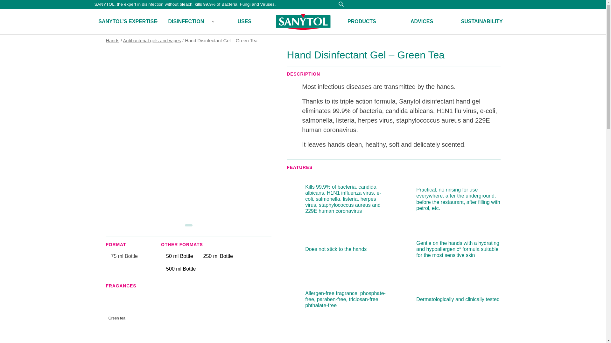 This screenshot has width=611, height=343. What do you see at coordinates (303, 22) in the screenshot?
I see `Sanytol` at bounding box center [303, 22].